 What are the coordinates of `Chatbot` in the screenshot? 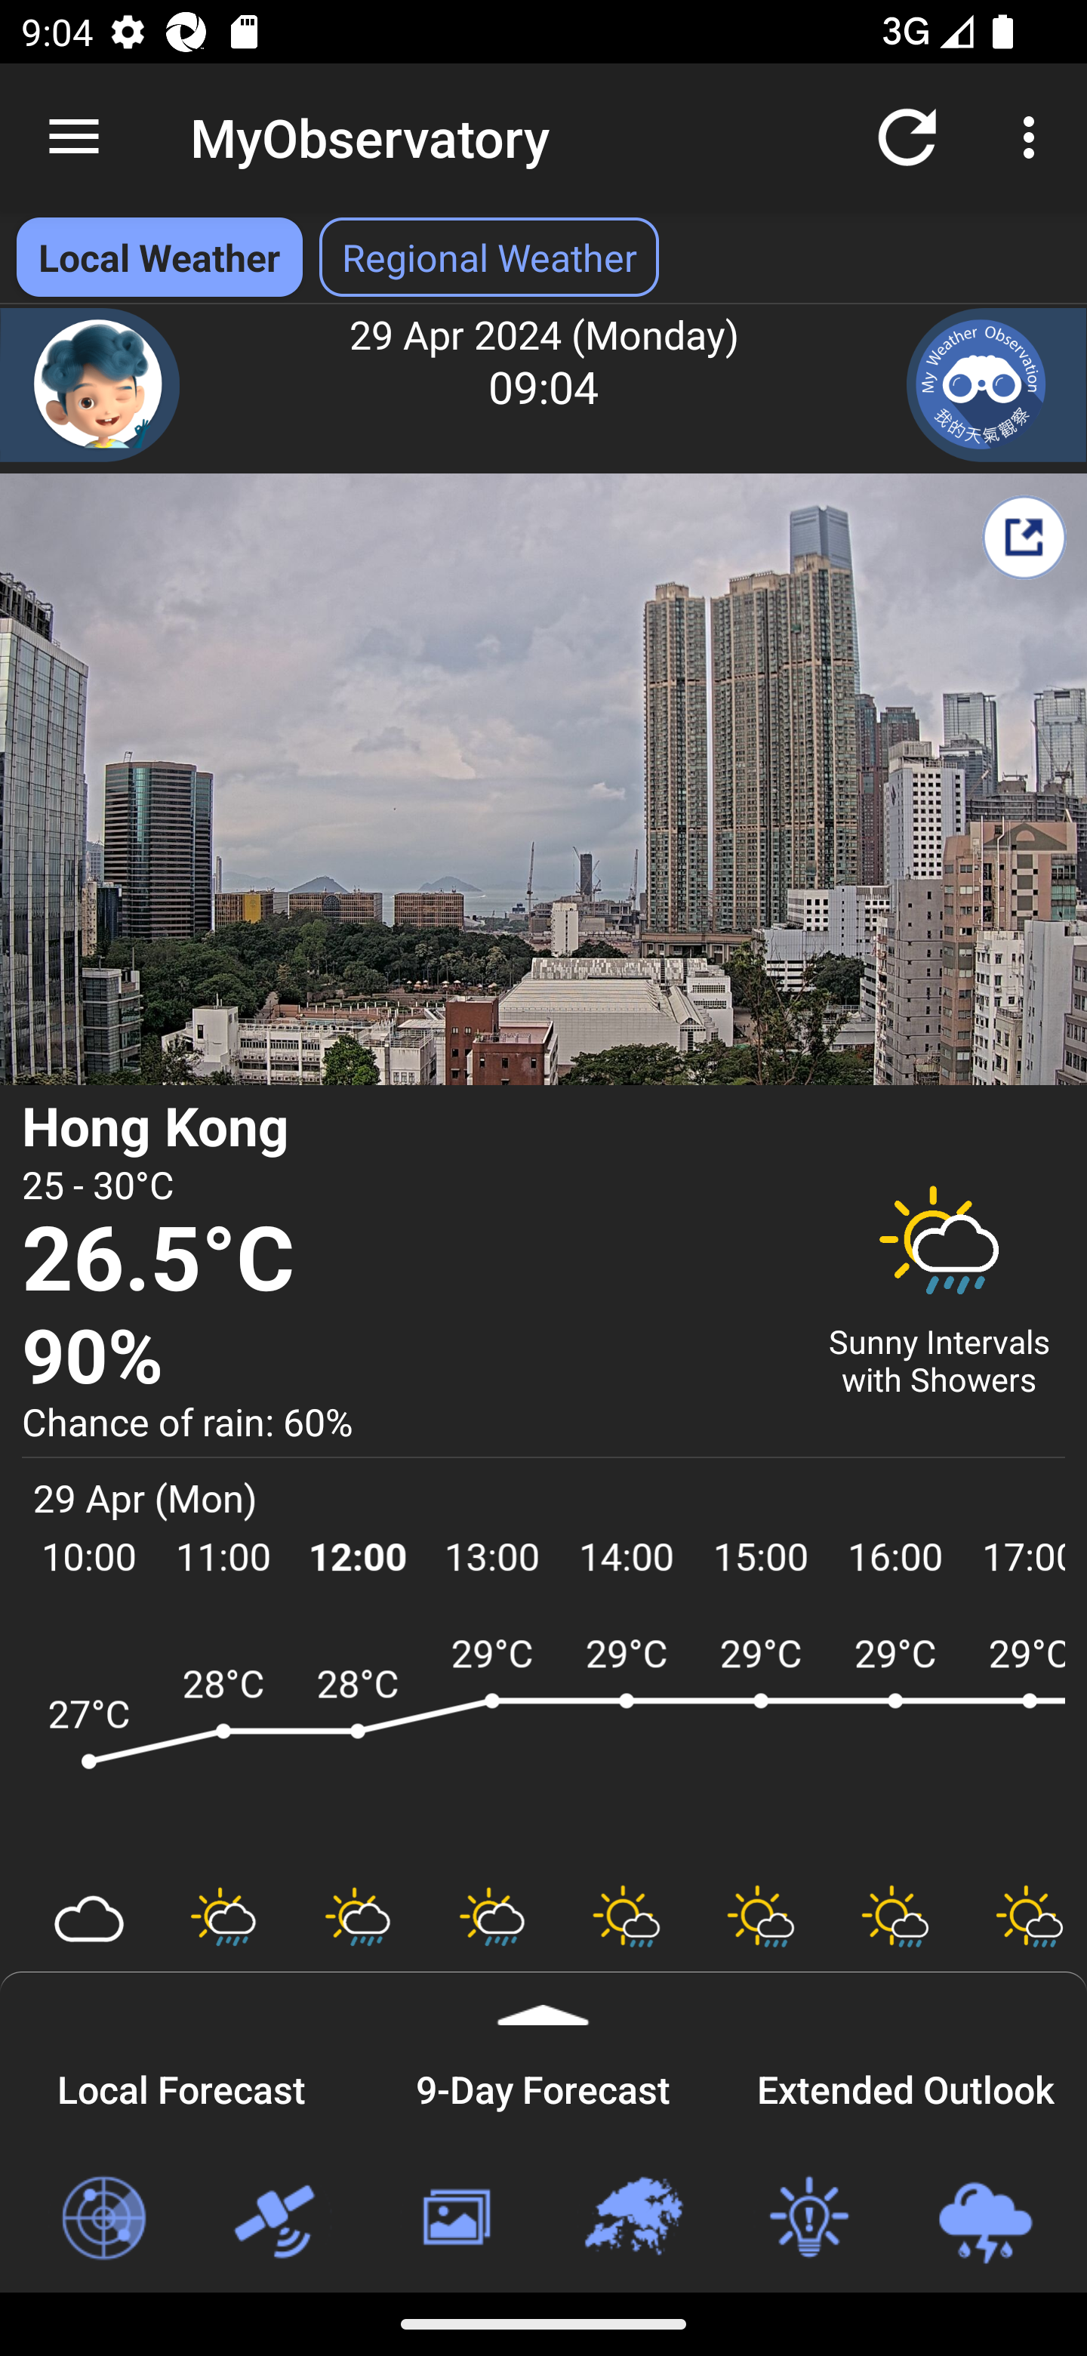 It's located at (91, 385).